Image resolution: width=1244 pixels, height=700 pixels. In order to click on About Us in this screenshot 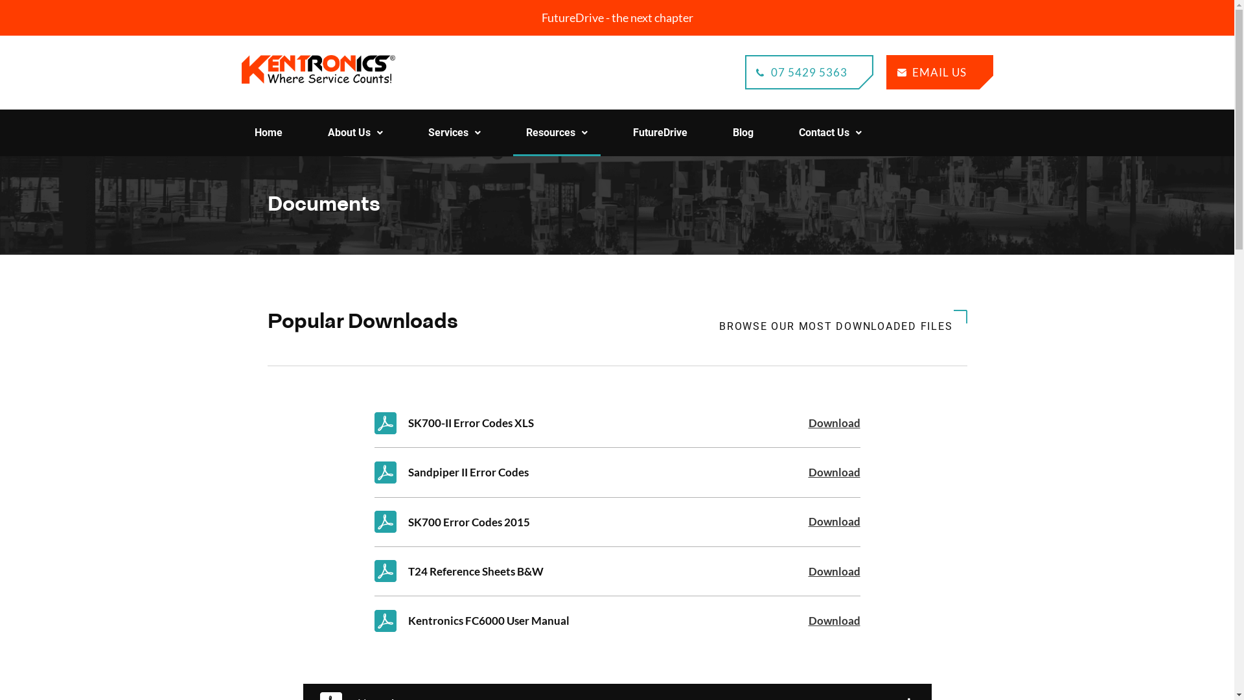, I will do `click(355, 133)`.